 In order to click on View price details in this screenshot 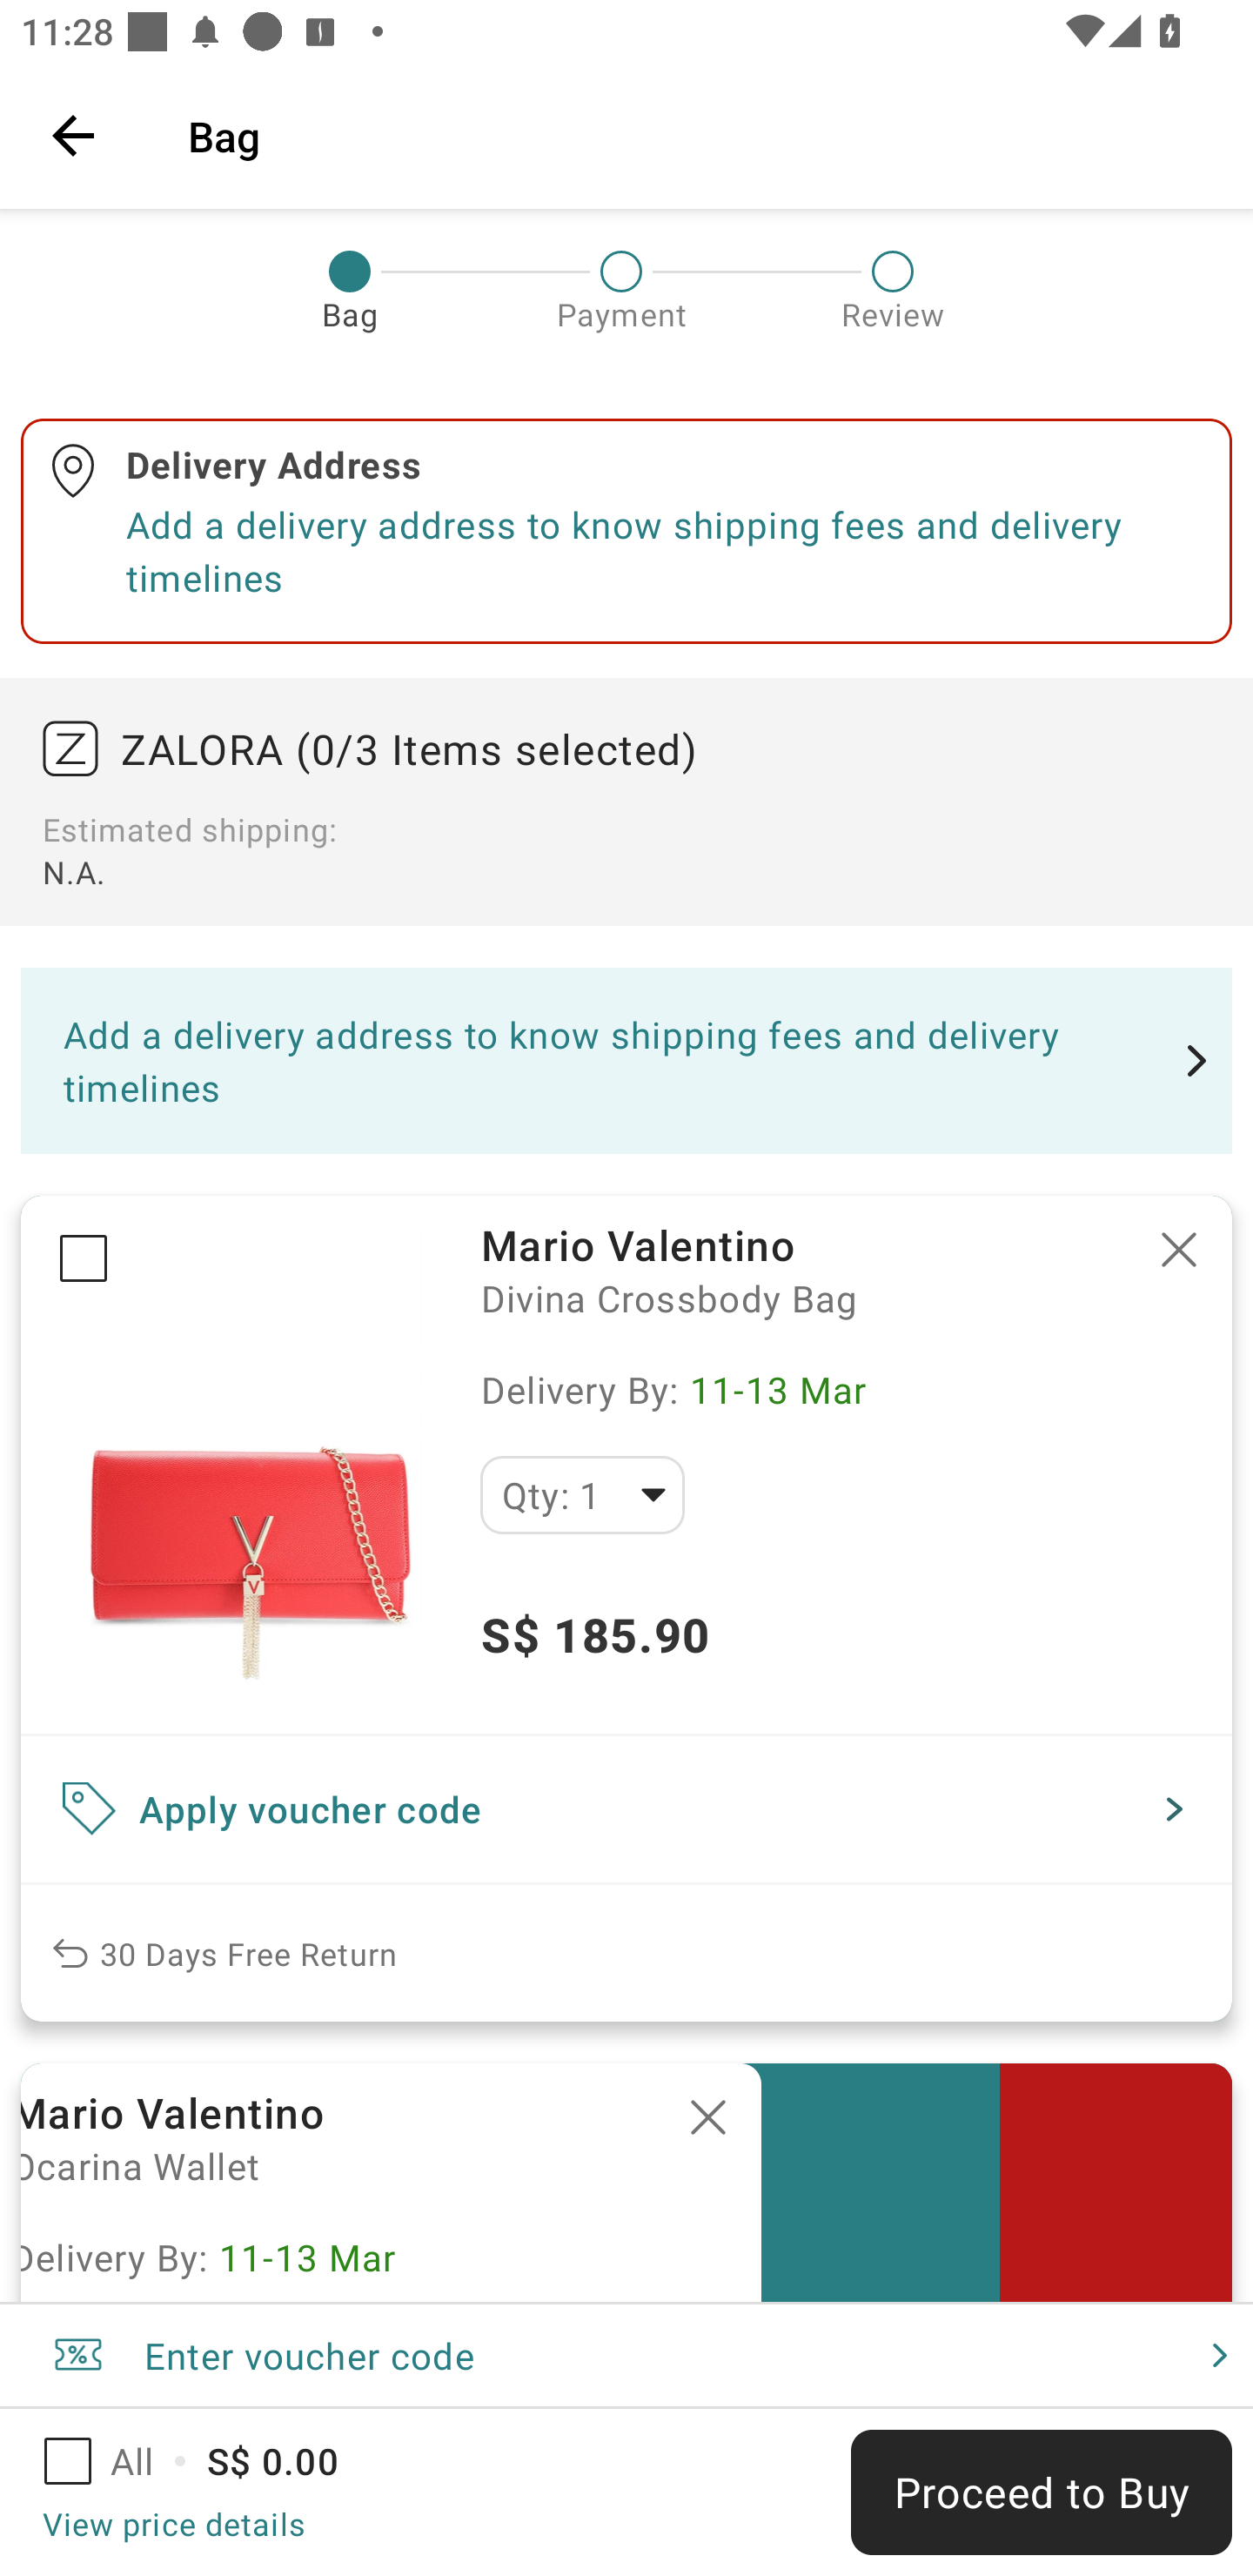, I will do `click(173, 2523)`.